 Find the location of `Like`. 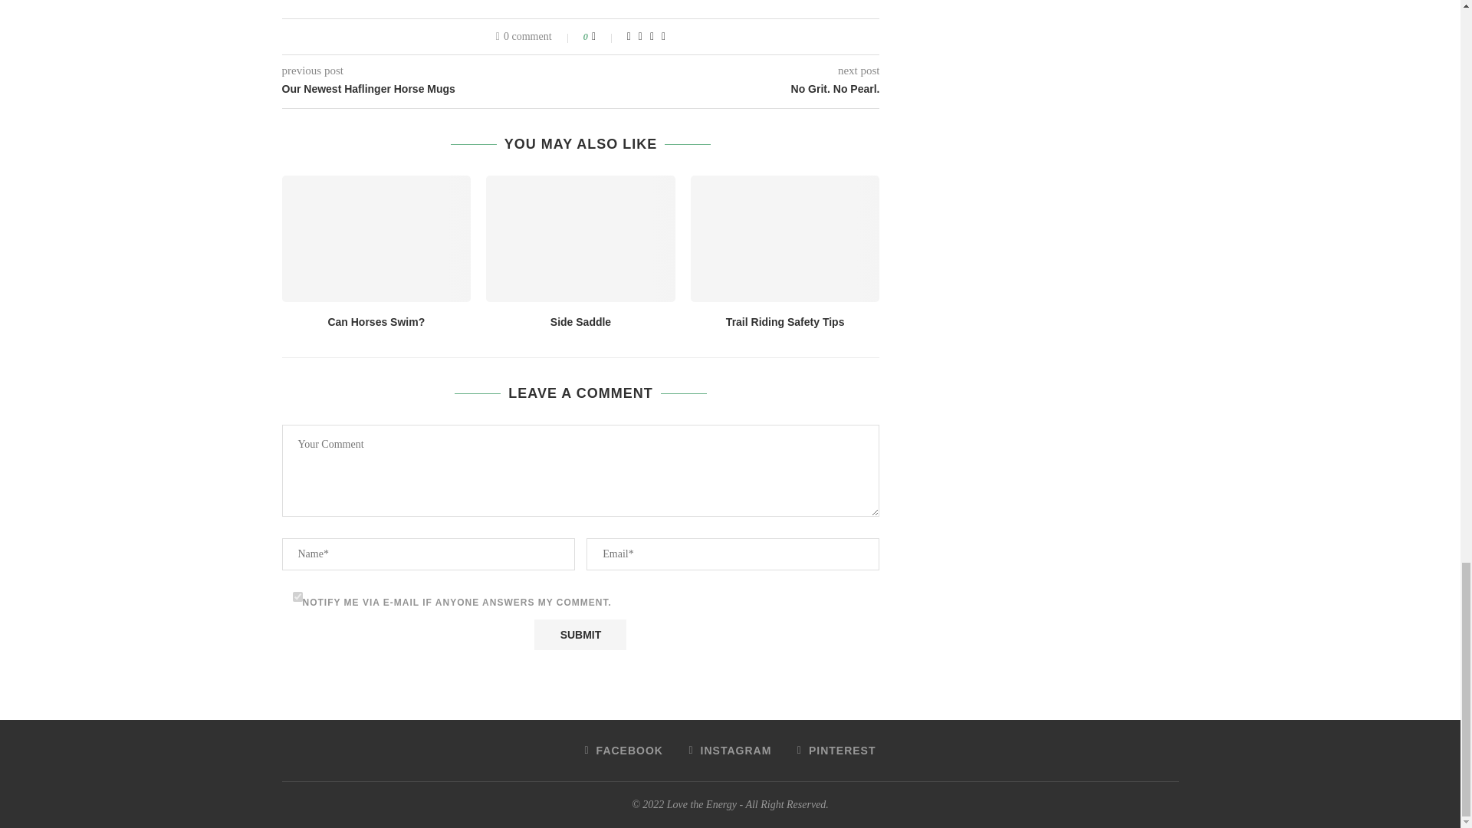

Like is located at coordinates (604, 37).